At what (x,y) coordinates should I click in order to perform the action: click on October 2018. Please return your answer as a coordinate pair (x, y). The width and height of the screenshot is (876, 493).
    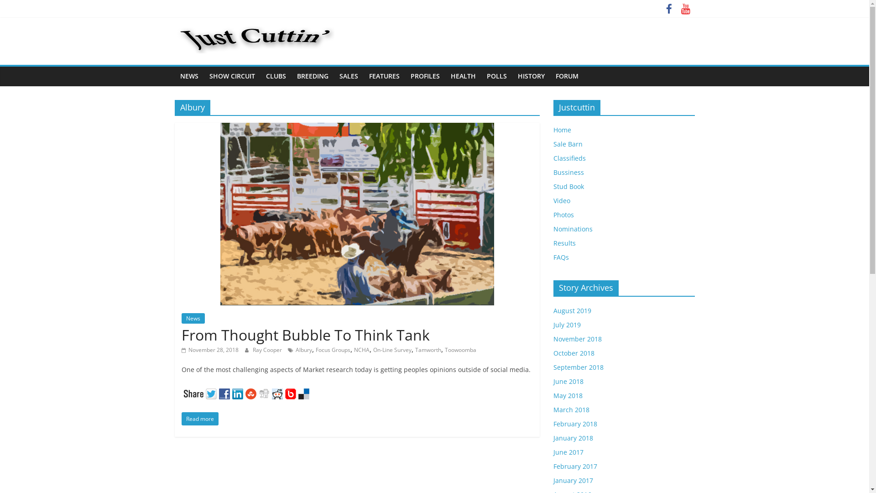
    Looking at the image, I should click on (574, 353).